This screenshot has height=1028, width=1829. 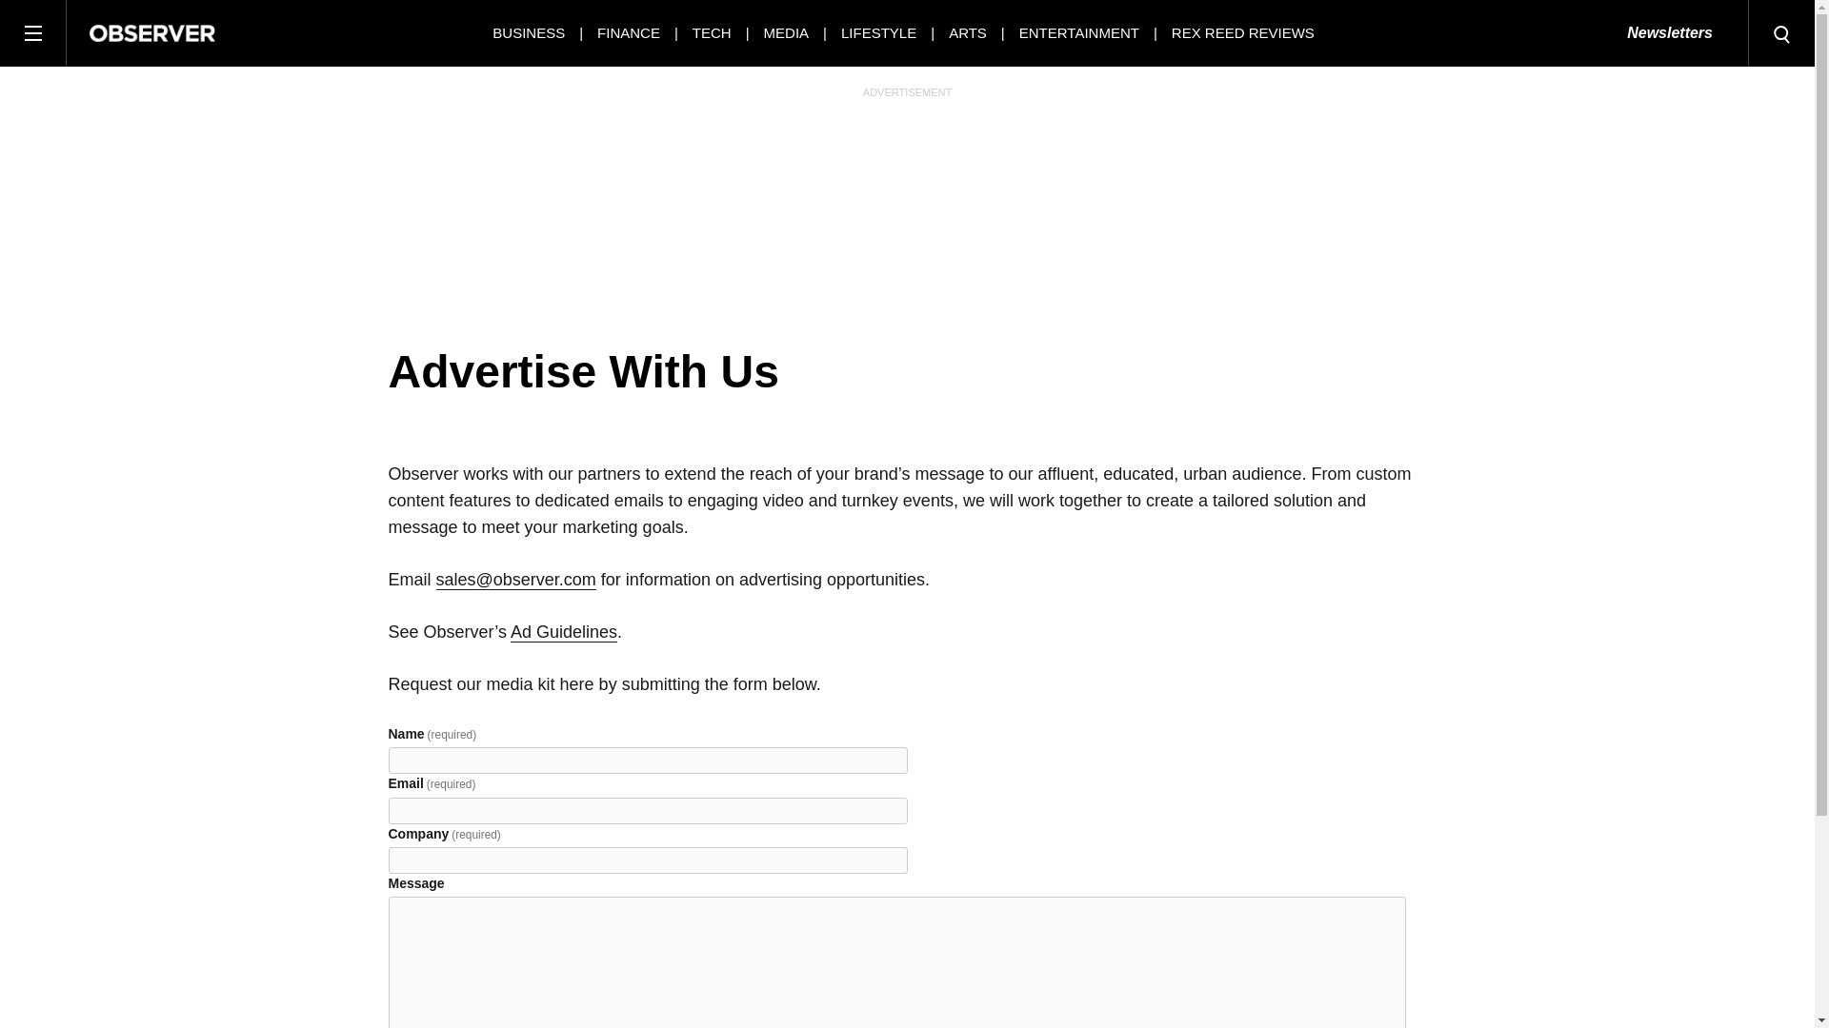 What do you see at coordinates (152, 32) in the screenshot?
I see `Observer` at bounding box center [152, 32].